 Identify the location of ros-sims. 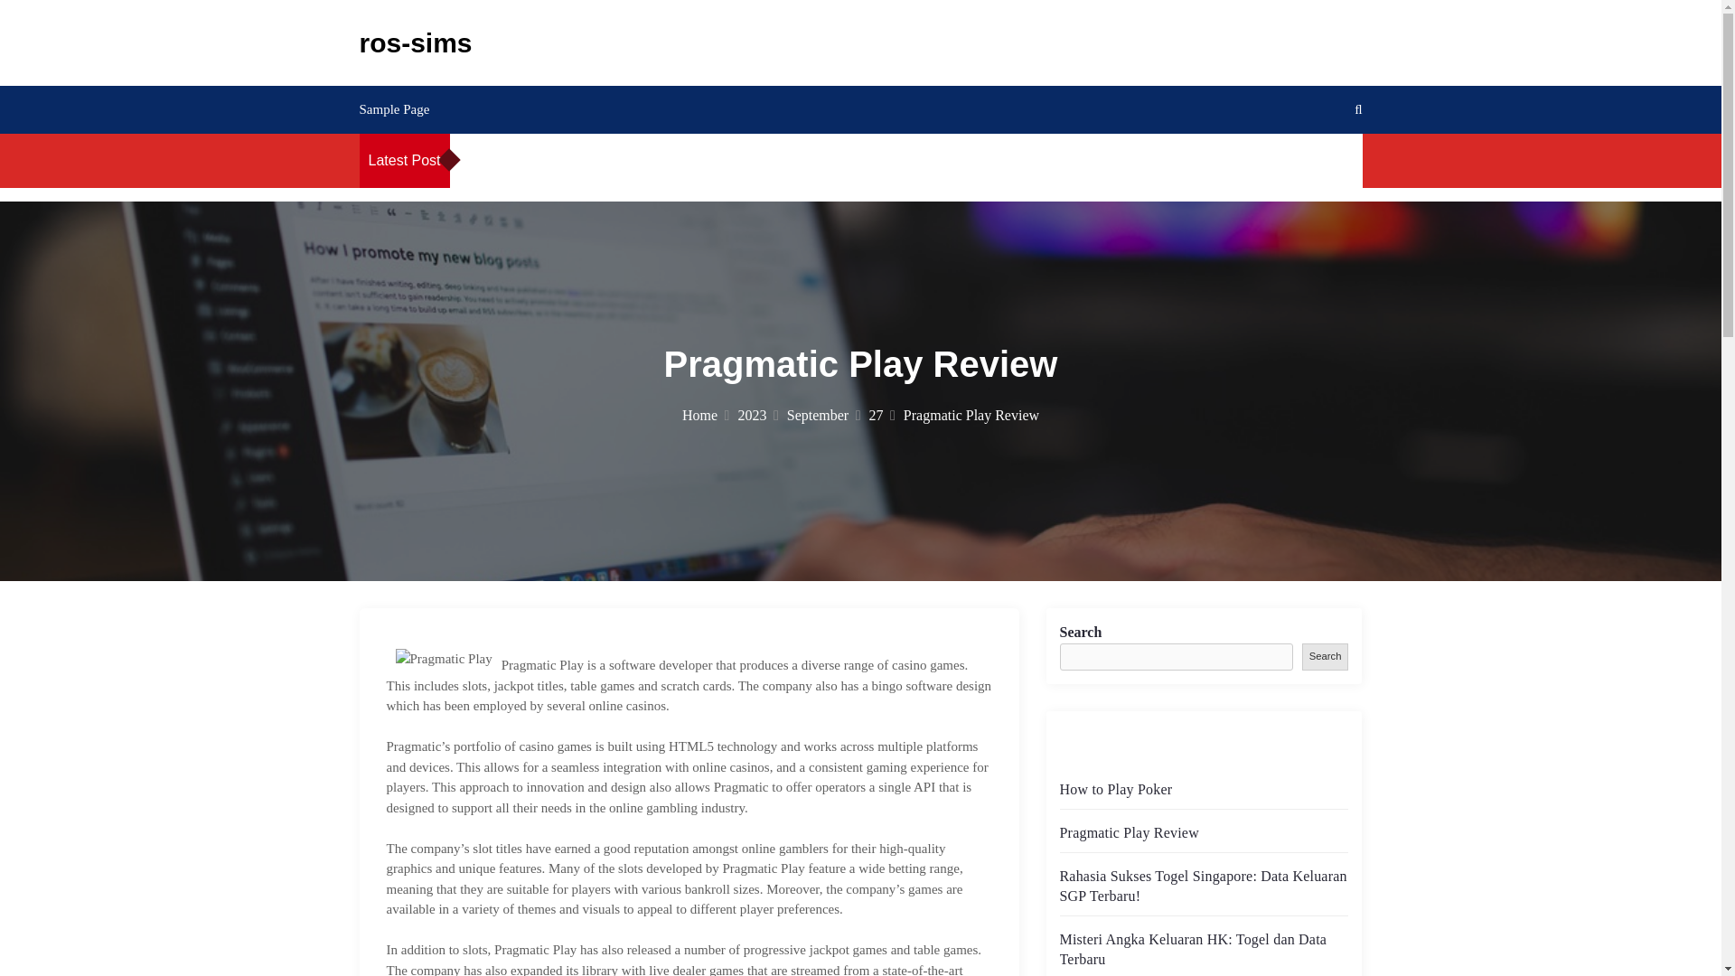
(416, 42).